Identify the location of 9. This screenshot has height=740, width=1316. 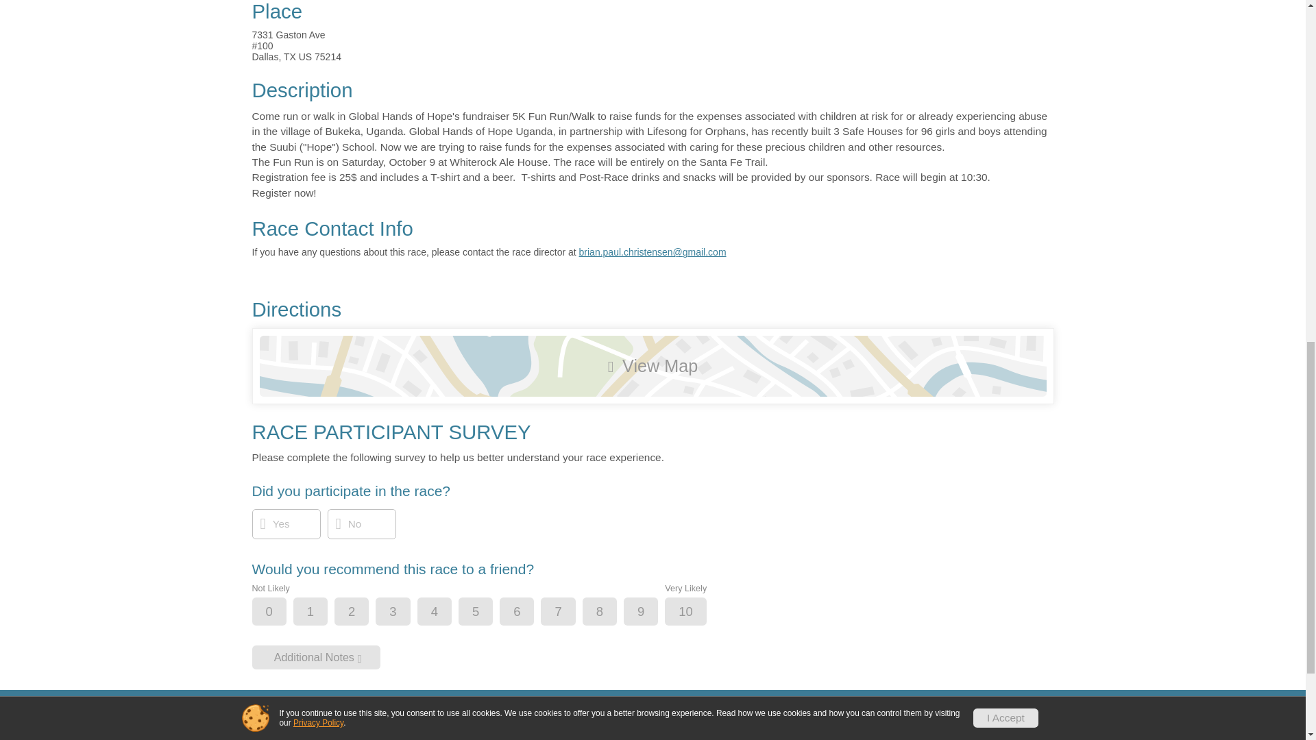
(652, 611).